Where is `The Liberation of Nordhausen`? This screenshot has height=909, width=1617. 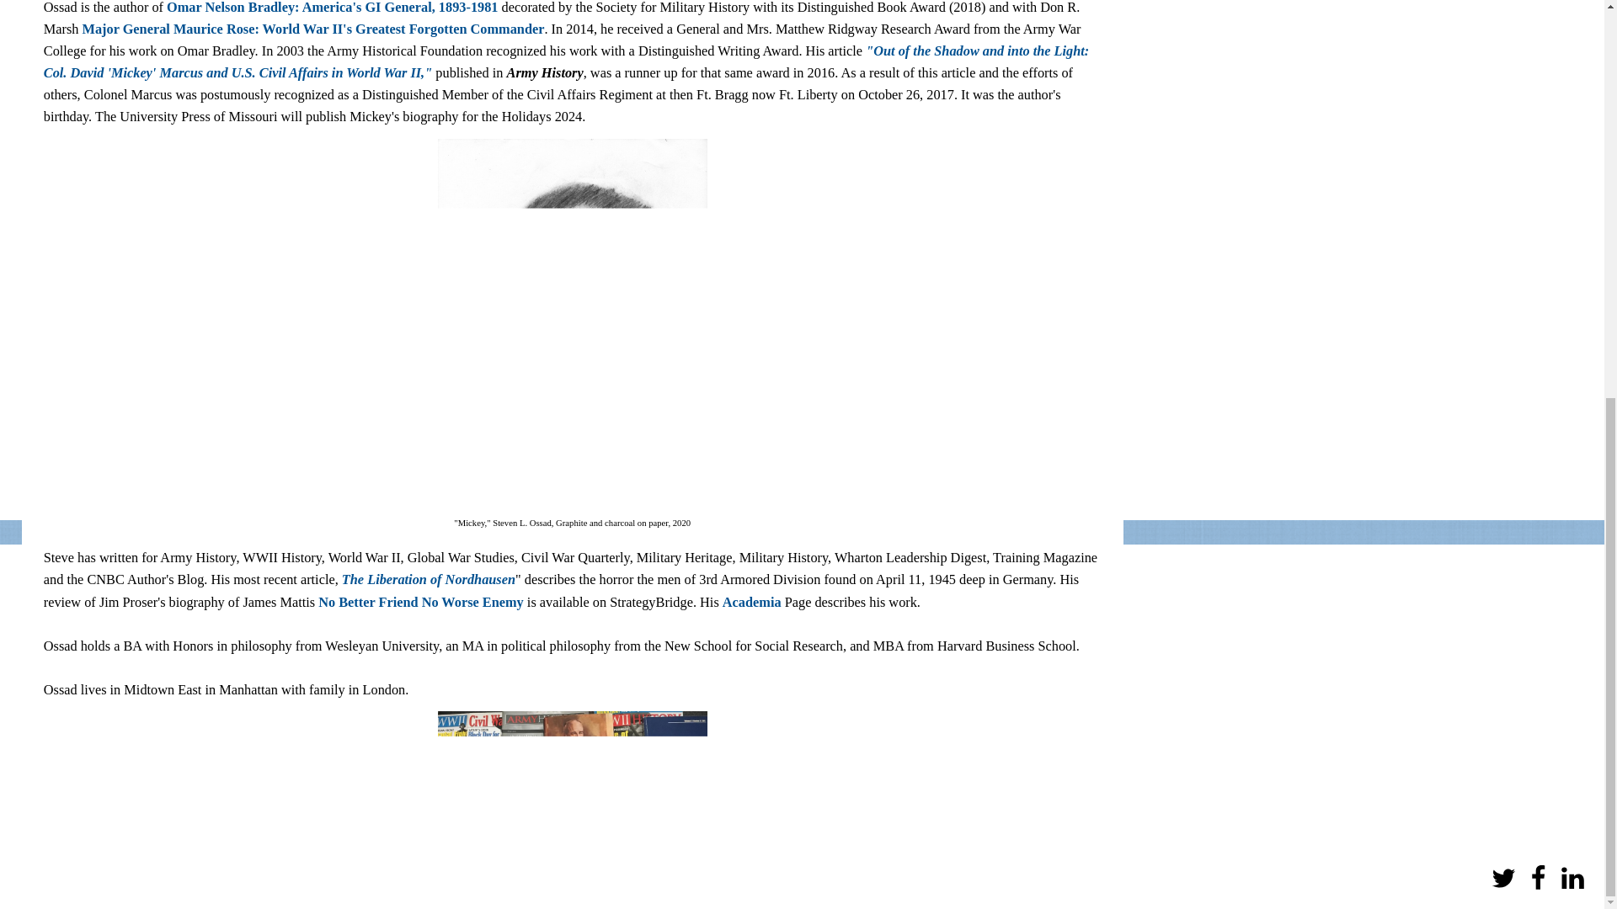
The Liberation of Nordhausen is located at coordinates (428, 579).